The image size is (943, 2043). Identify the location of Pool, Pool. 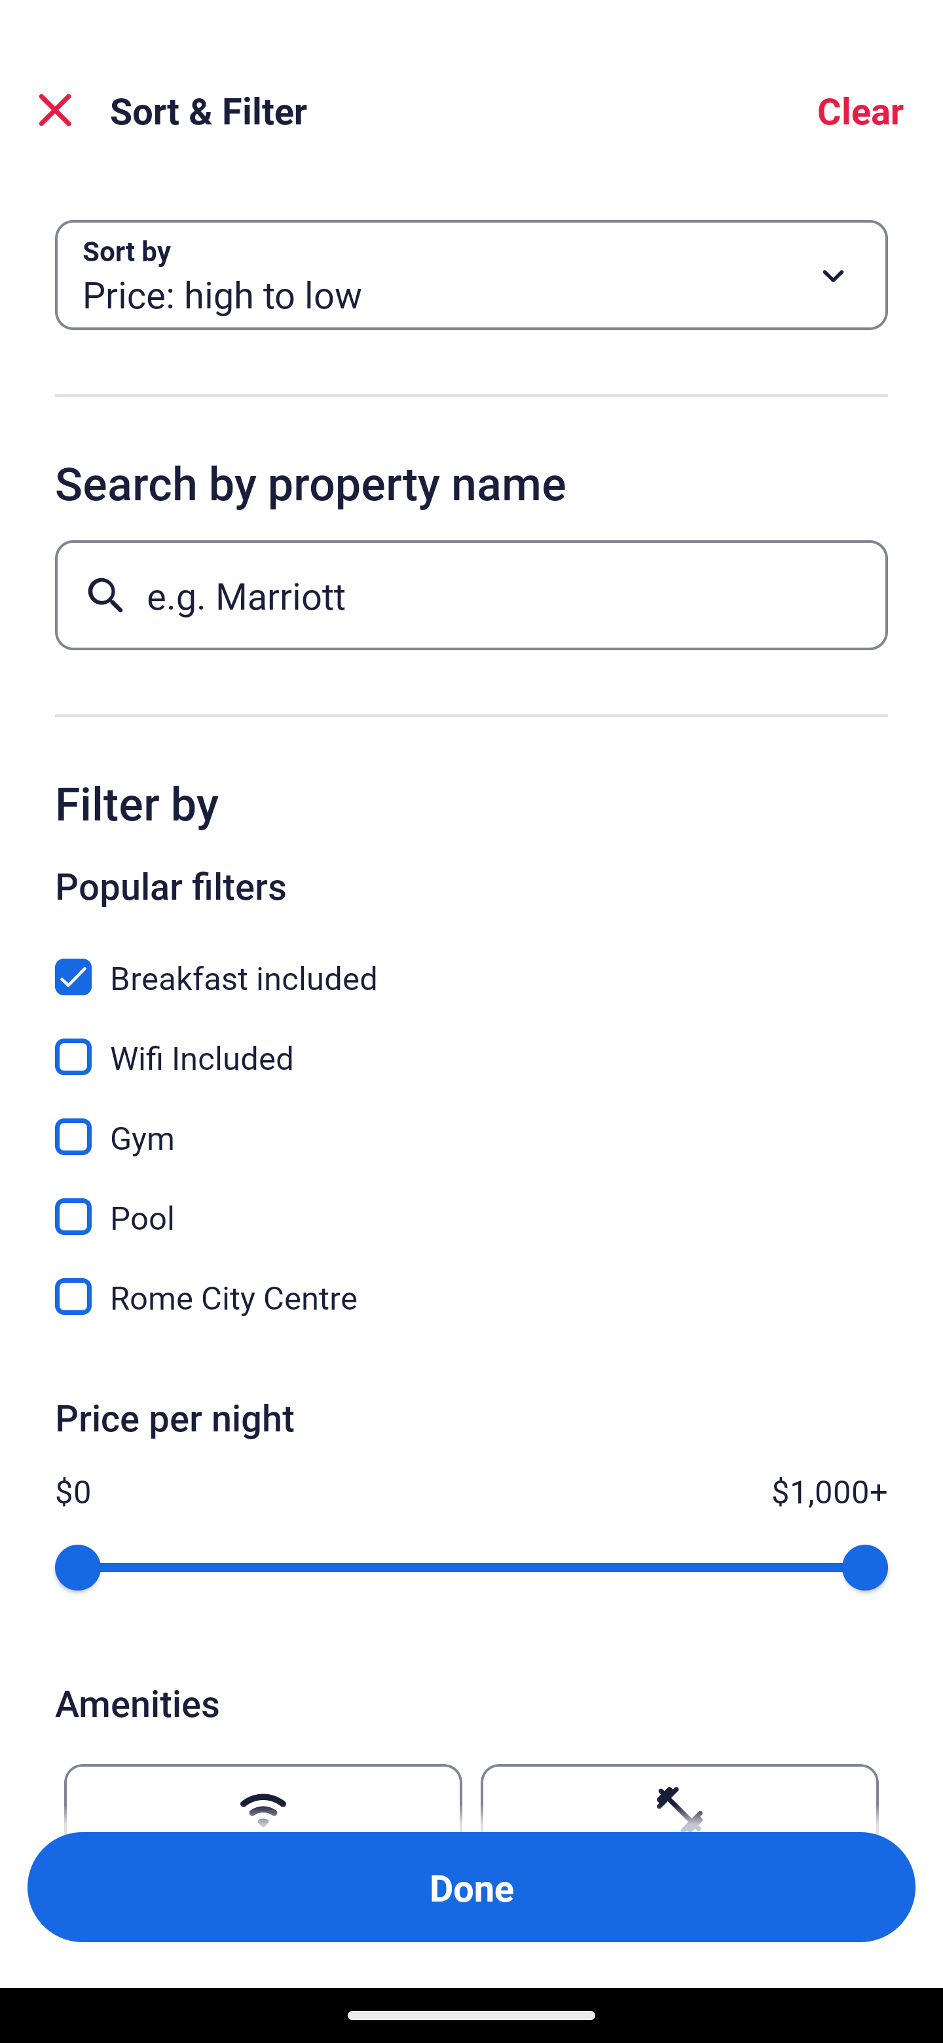
(471, 1202).